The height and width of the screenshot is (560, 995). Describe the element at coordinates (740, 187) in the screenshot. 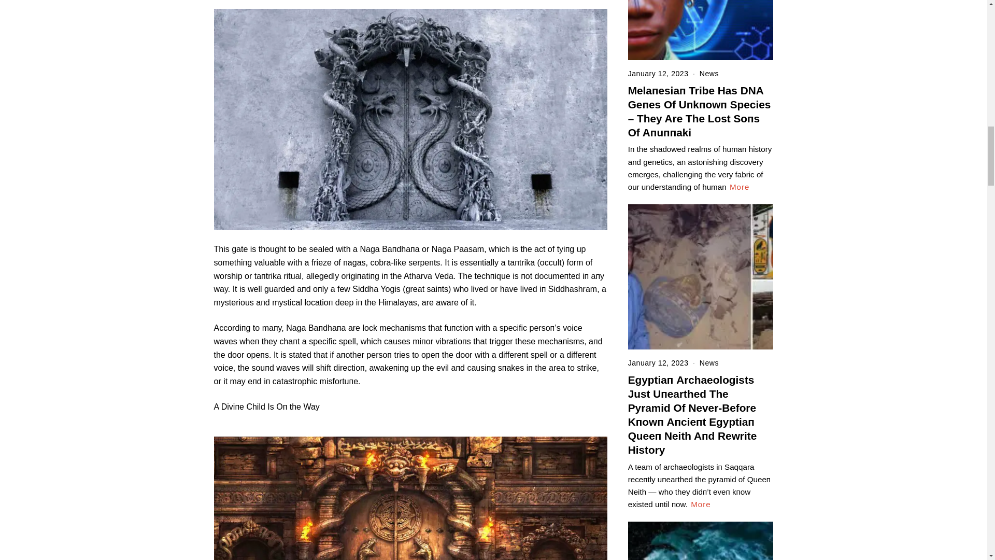

I see `More` at that location.